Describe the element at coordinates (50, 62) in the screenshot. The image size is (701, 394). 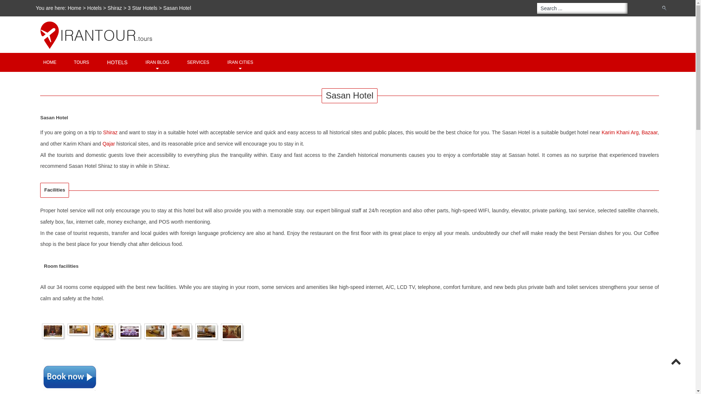
I see `Home` at that location.